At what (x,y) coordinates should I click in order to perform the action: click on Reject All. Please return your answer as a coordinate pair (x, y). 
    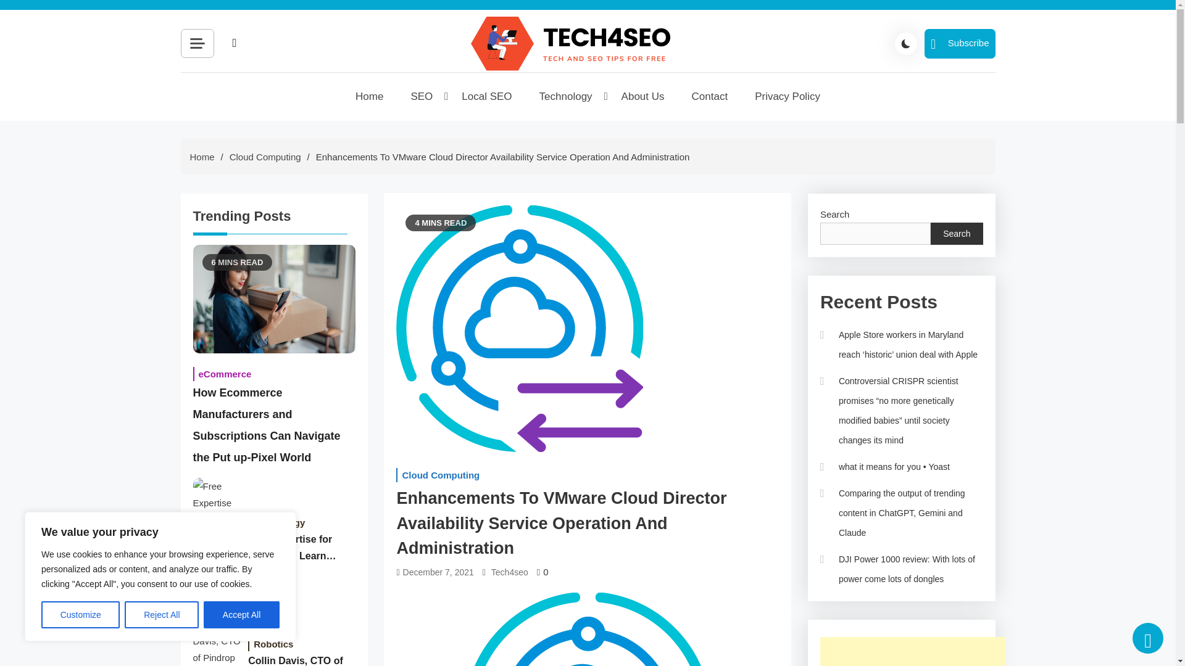
    Looking at the image, I should click on (162, 615).